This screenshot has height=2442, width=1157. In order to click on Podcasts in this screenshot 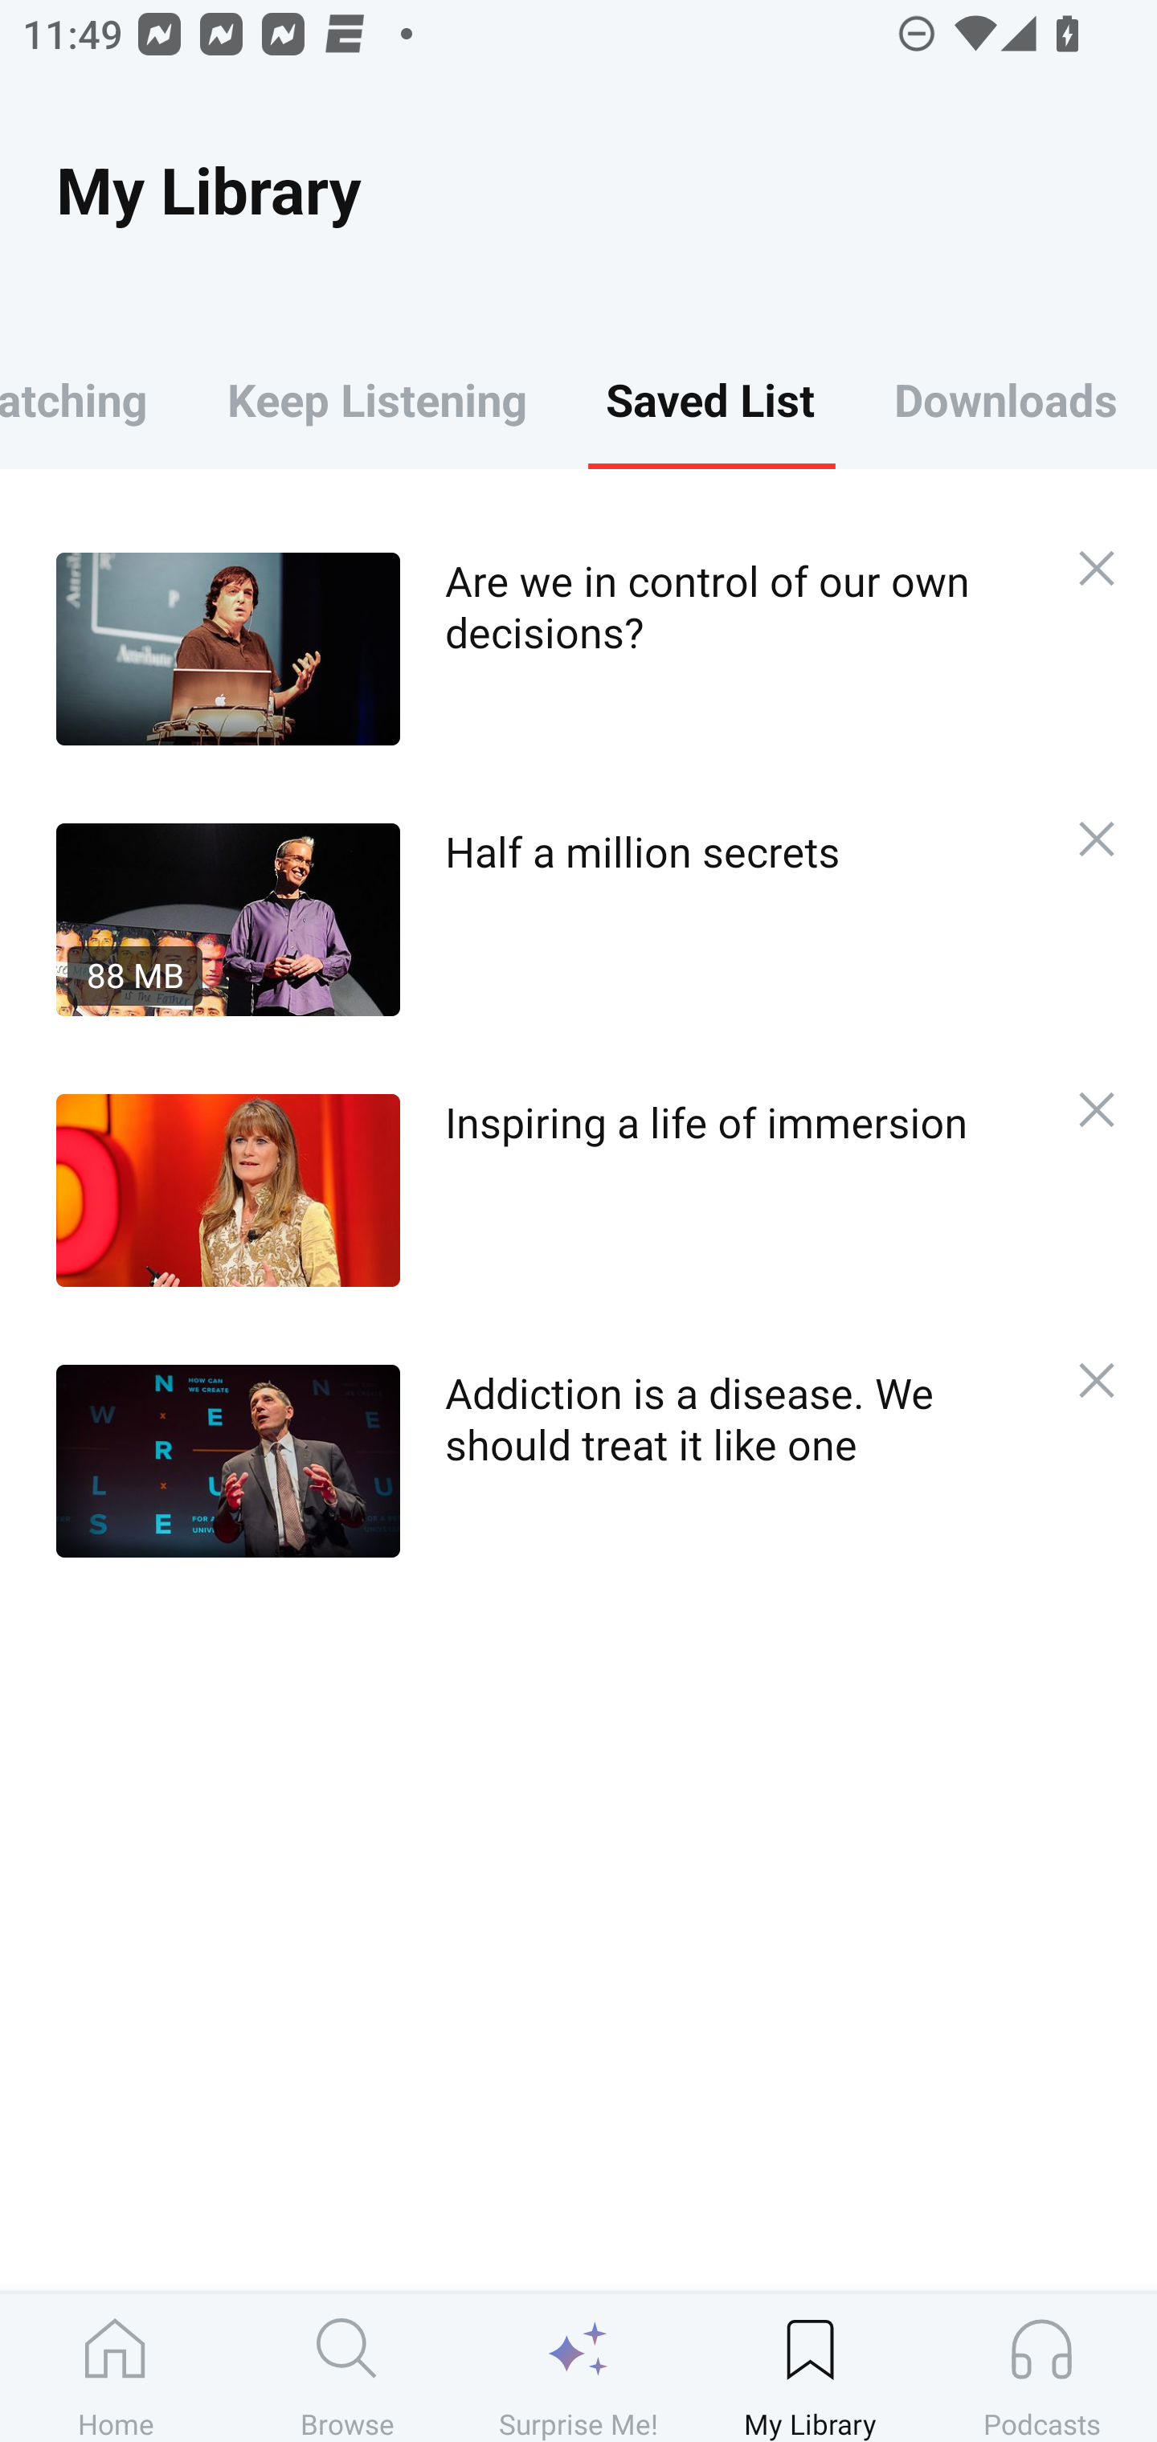, I will do `click(1041, 2367)`.